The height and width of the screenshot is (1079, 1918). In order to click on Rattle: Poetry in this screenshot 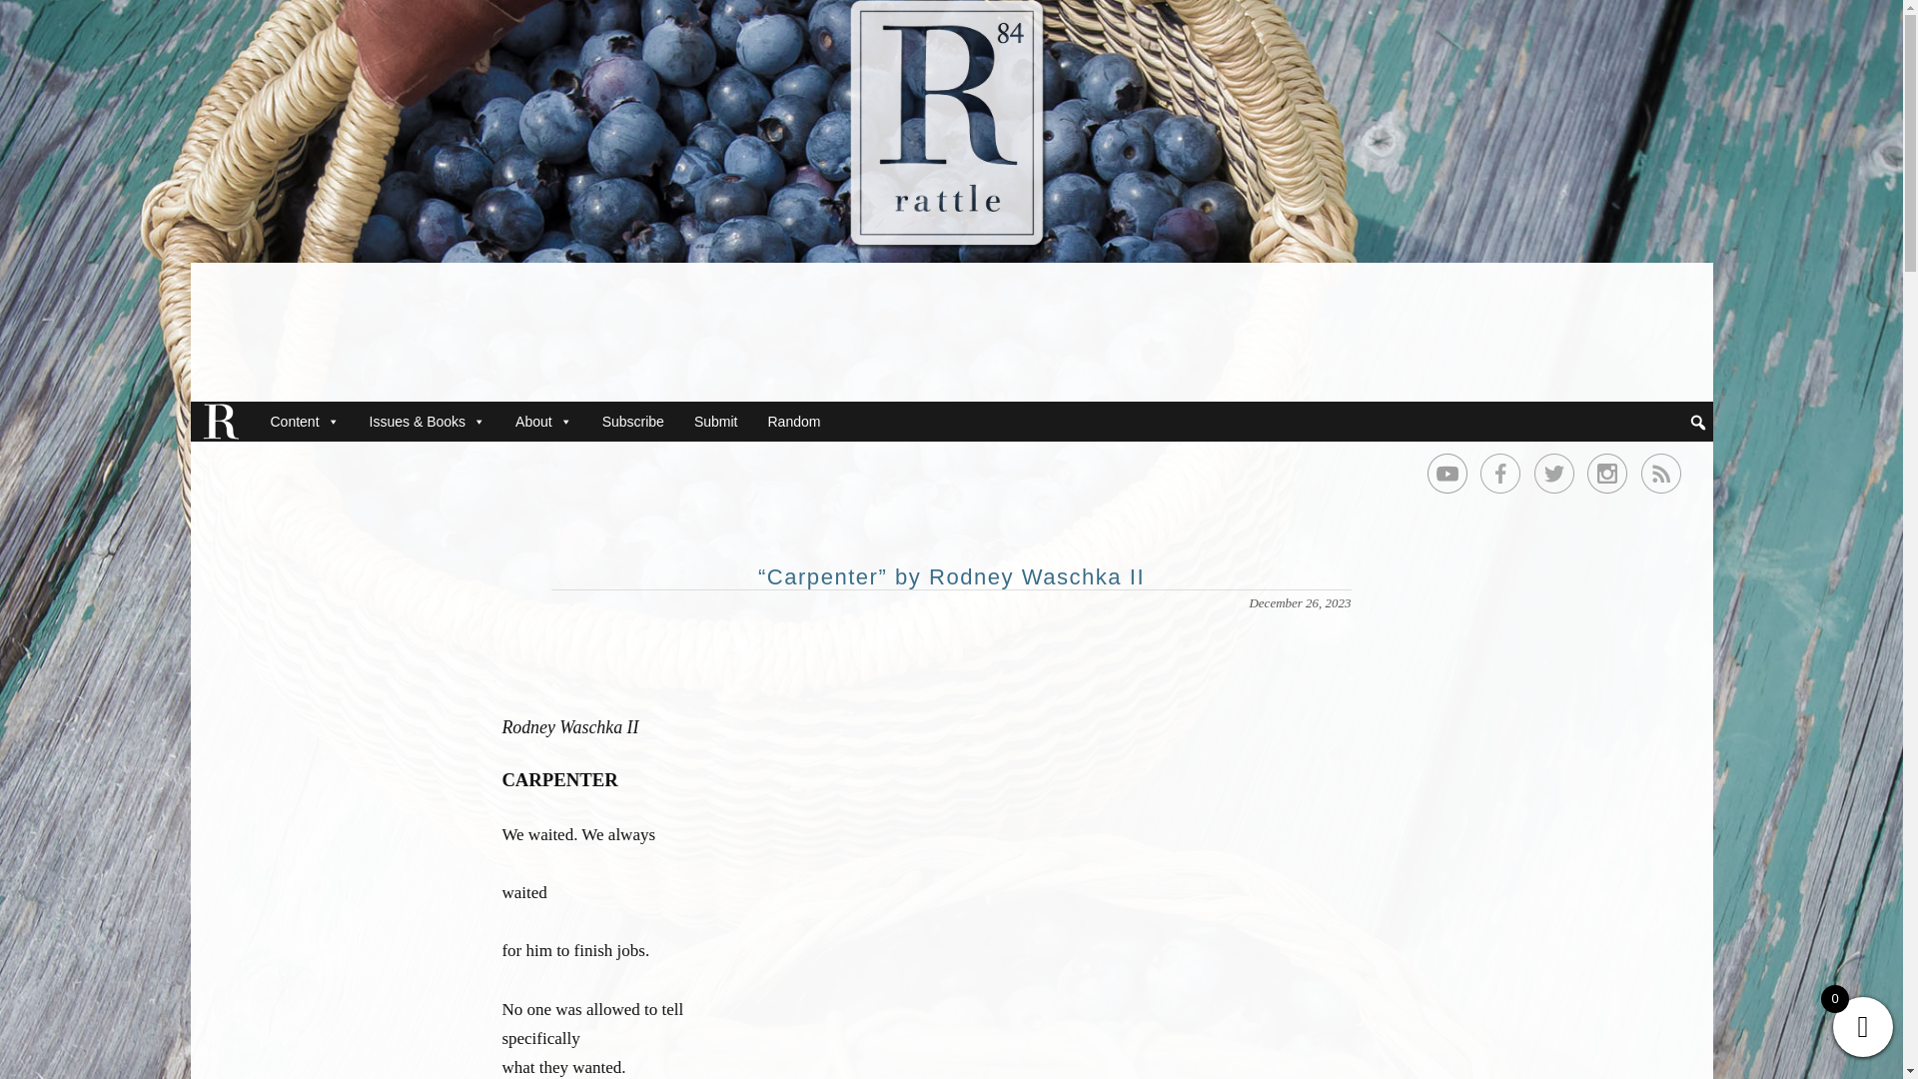, I will do `click(1066, 361)`.